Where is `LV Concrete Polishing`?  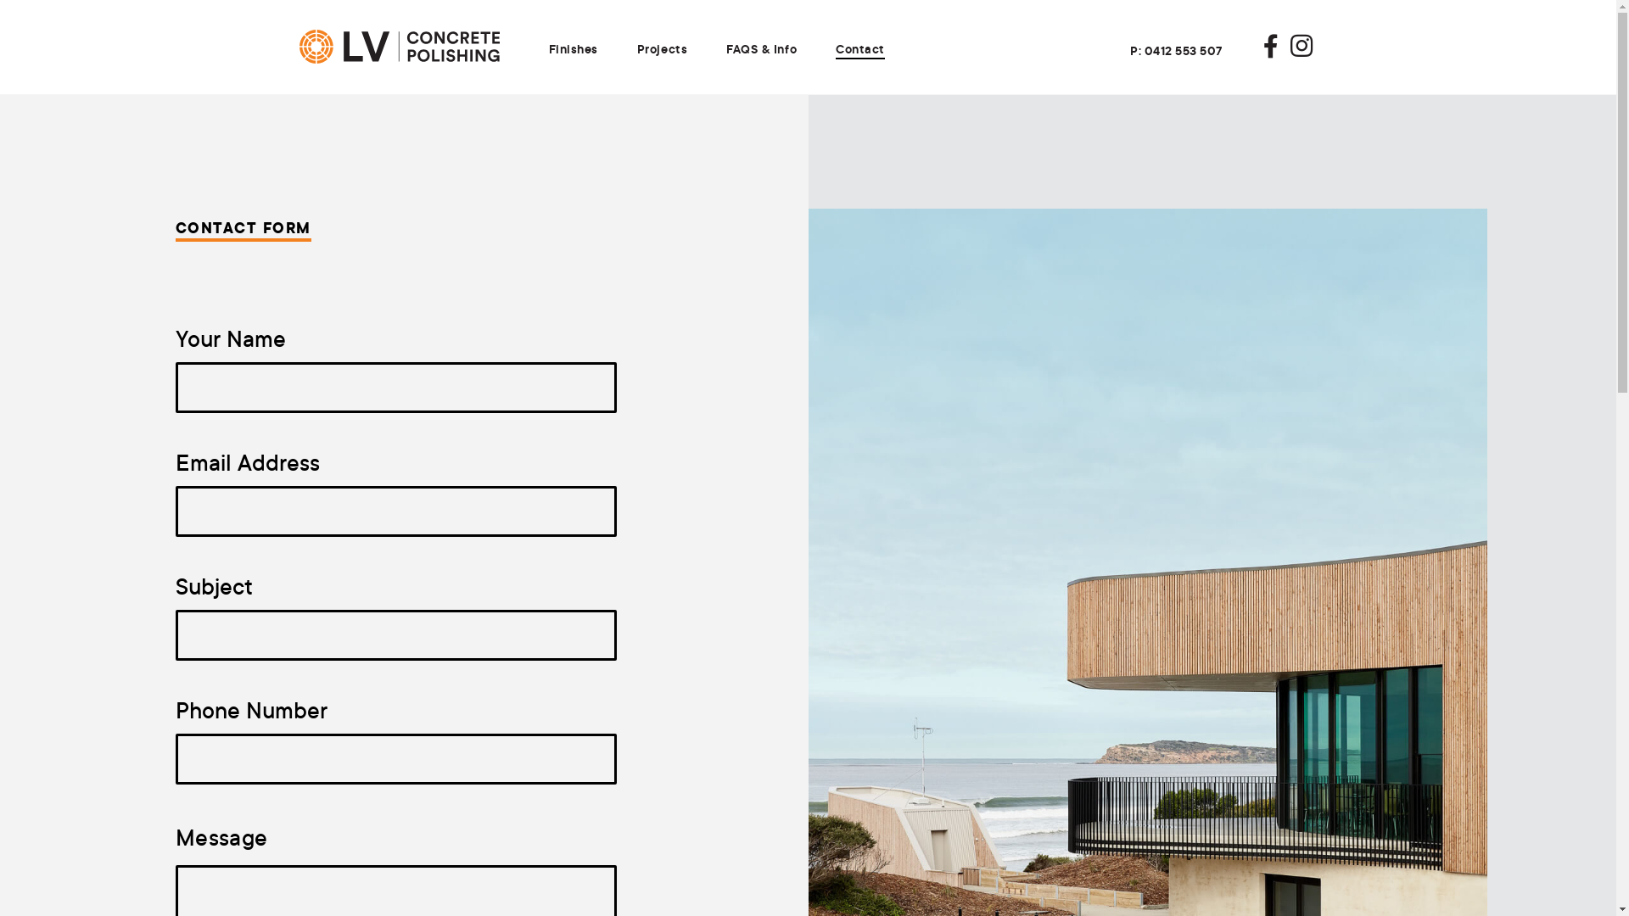 LV Concrete Polishing is located at coordinates (399, 47).